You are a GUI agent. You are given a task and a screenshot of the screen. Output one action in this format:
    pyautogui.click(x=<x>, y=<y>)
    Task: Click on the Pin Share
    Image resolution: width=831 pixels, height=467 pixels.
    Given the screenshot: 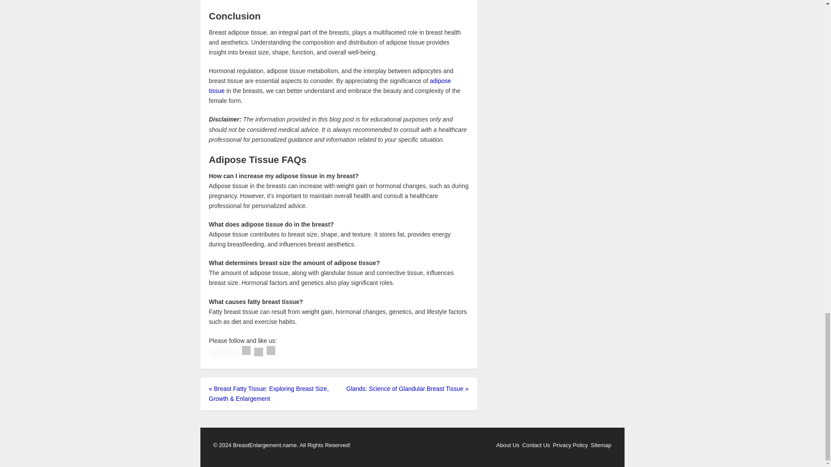 What is the action you would take?
    pyautogui.click(x=271, y=350)
    